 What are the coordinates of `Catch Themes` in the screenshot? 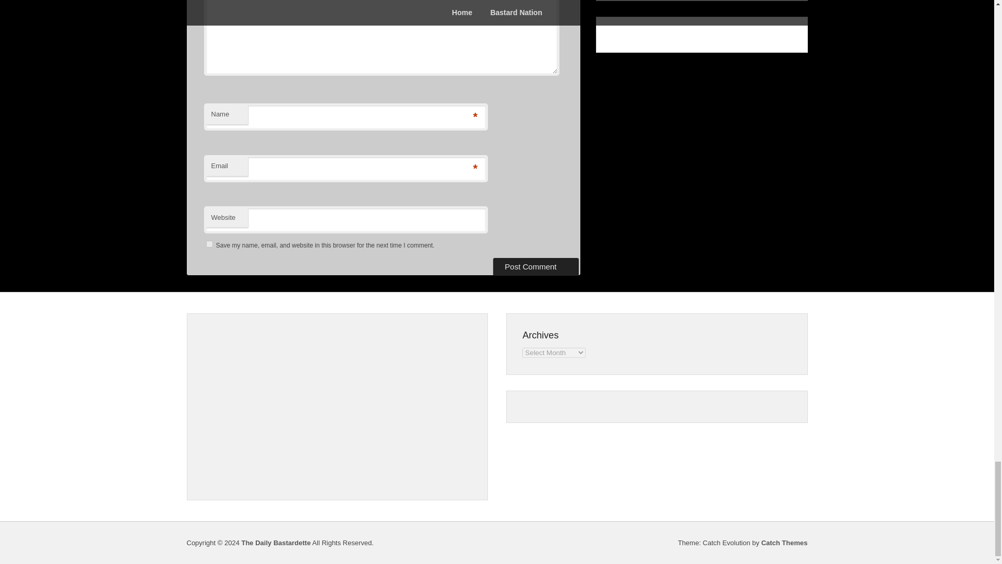 It's located at (784, 543).